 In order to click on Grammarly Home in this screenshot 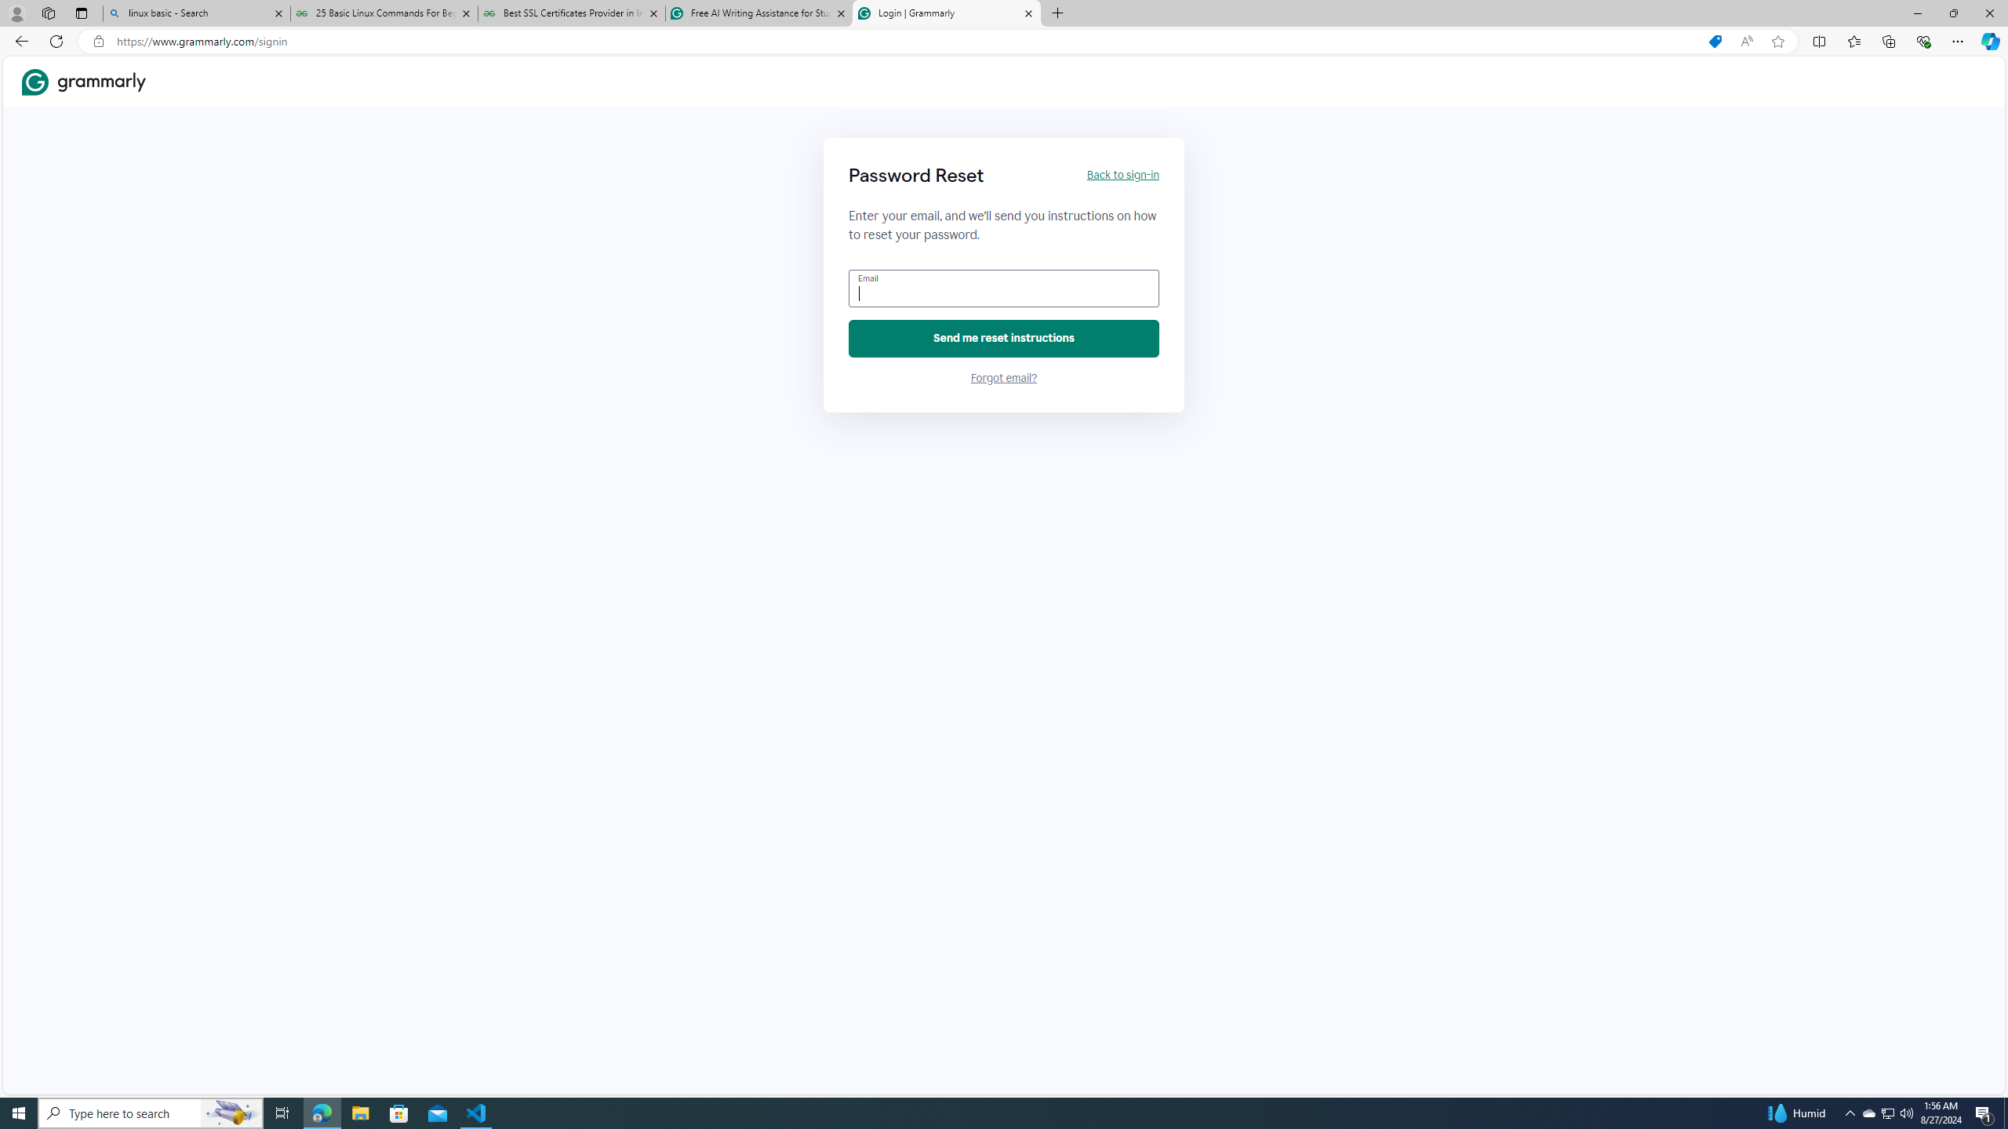, I will do `click(84, 82)`.